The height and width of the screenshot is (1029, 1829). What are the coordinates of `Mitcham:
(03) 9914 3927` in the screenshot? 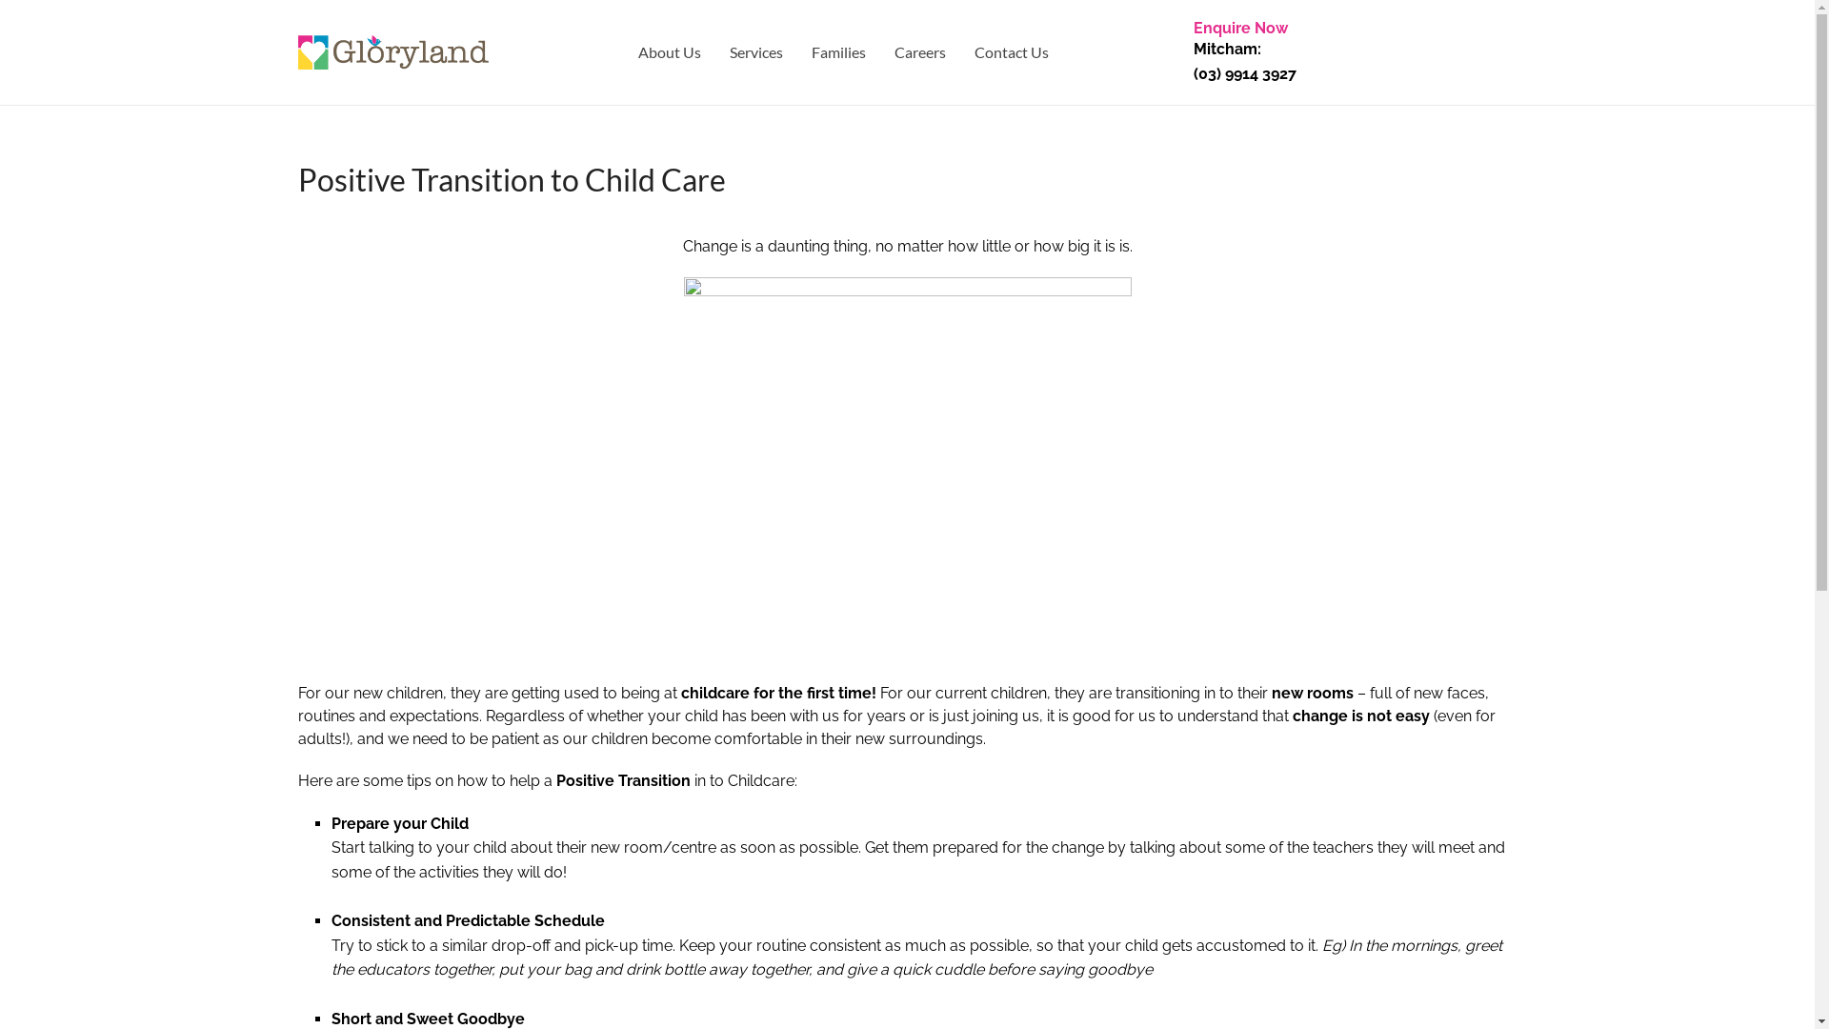 It's located at (1244, 61).